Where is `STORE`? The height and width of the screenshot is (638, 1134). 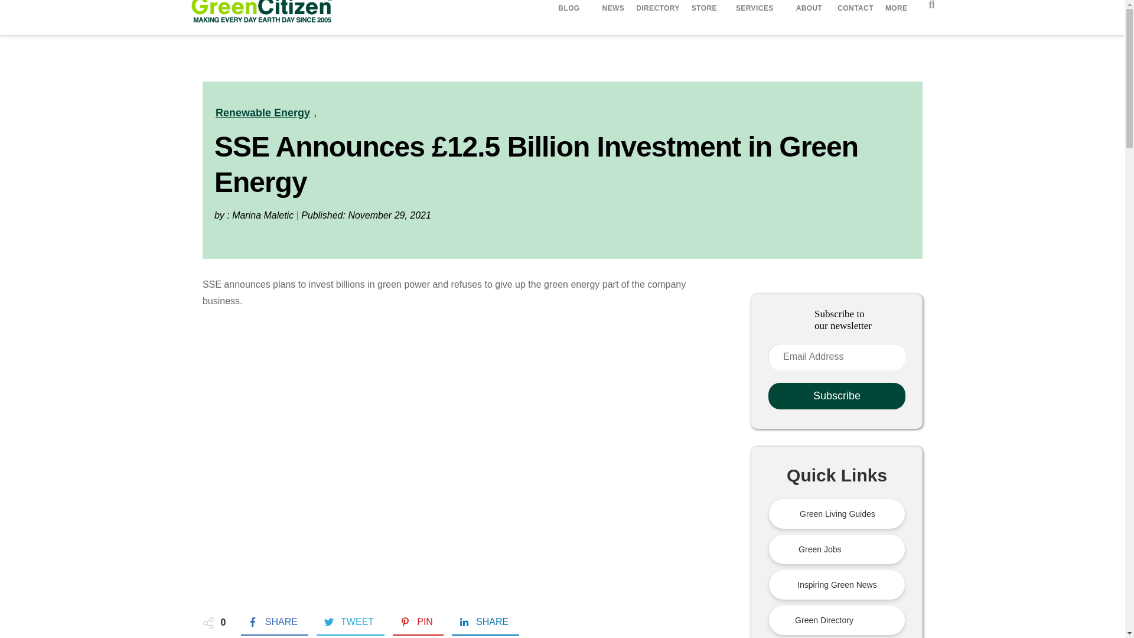
STORE is located at coordinates (704, 9).